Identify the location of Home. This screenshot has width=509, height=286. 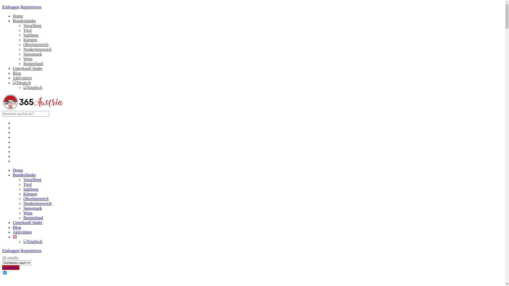
(18, 158).